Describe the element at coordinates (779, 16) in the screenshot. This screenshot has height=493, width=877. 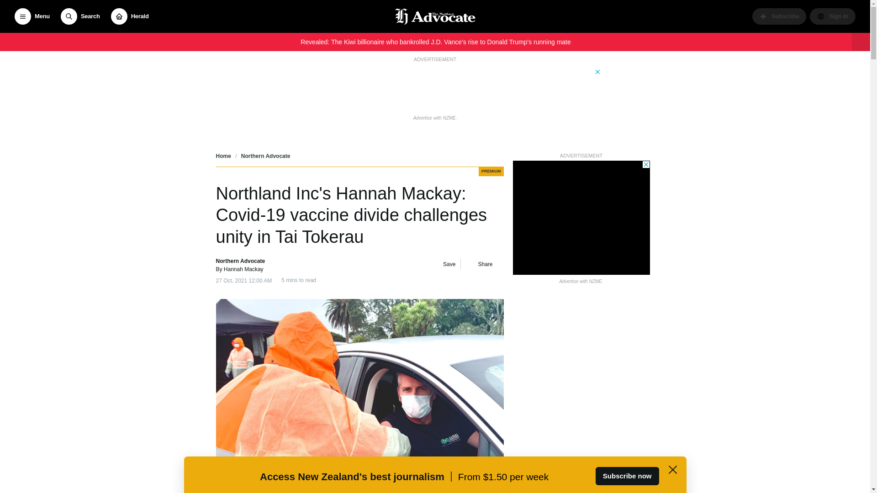
I see `Subscribe` at that location.